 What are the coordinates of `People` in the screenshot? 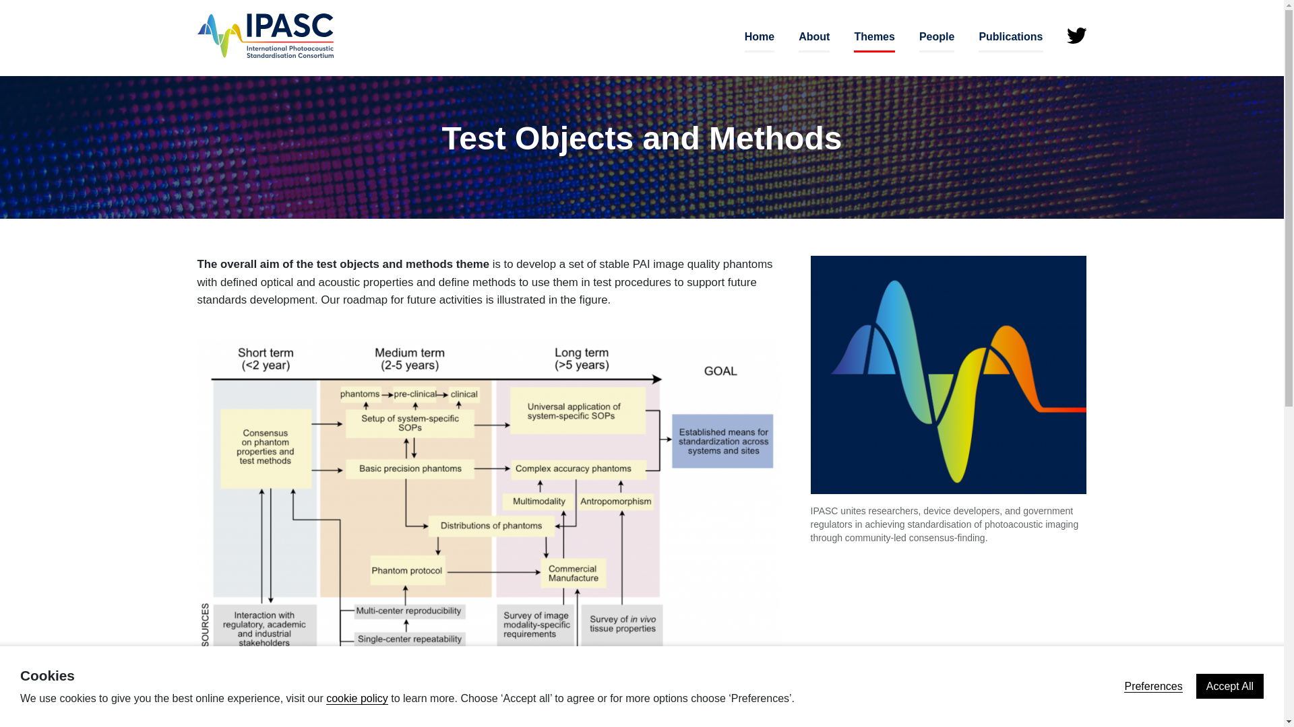 It's located at (937, 38).